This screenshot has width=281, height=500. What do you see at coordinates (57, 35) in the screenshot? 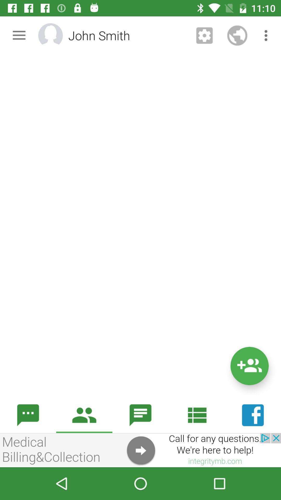
I see `click to change profile photo` at bounding box center [57, 35].